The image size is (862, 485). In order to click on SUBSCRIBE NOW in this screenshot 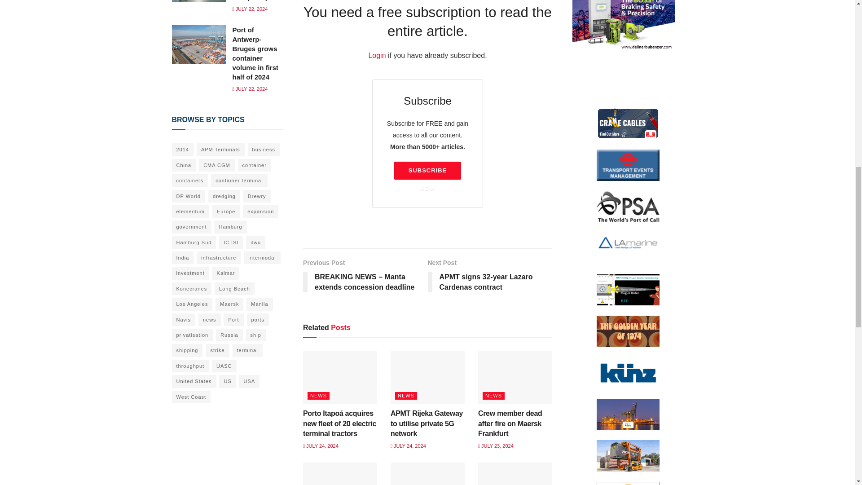, I will do `click(376, 55)`.